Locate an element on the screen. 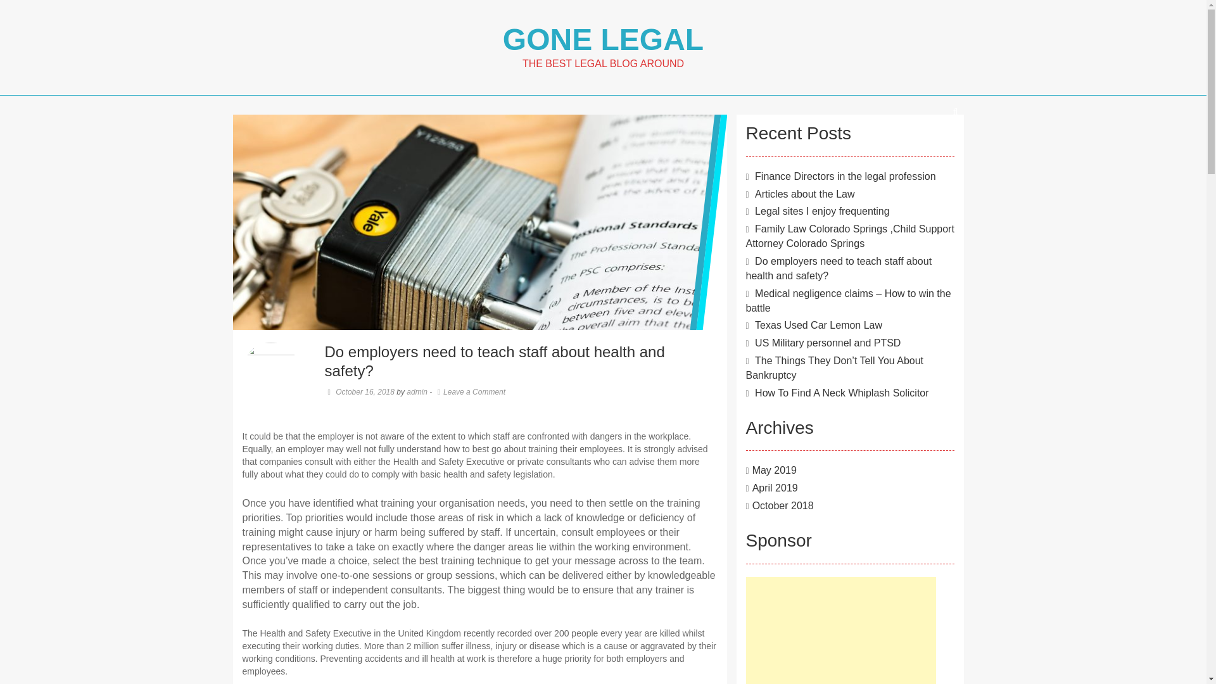 The image size is (1216, 684). Do employers need to teach staff about health and safety? is located at coordinates (839, 268).